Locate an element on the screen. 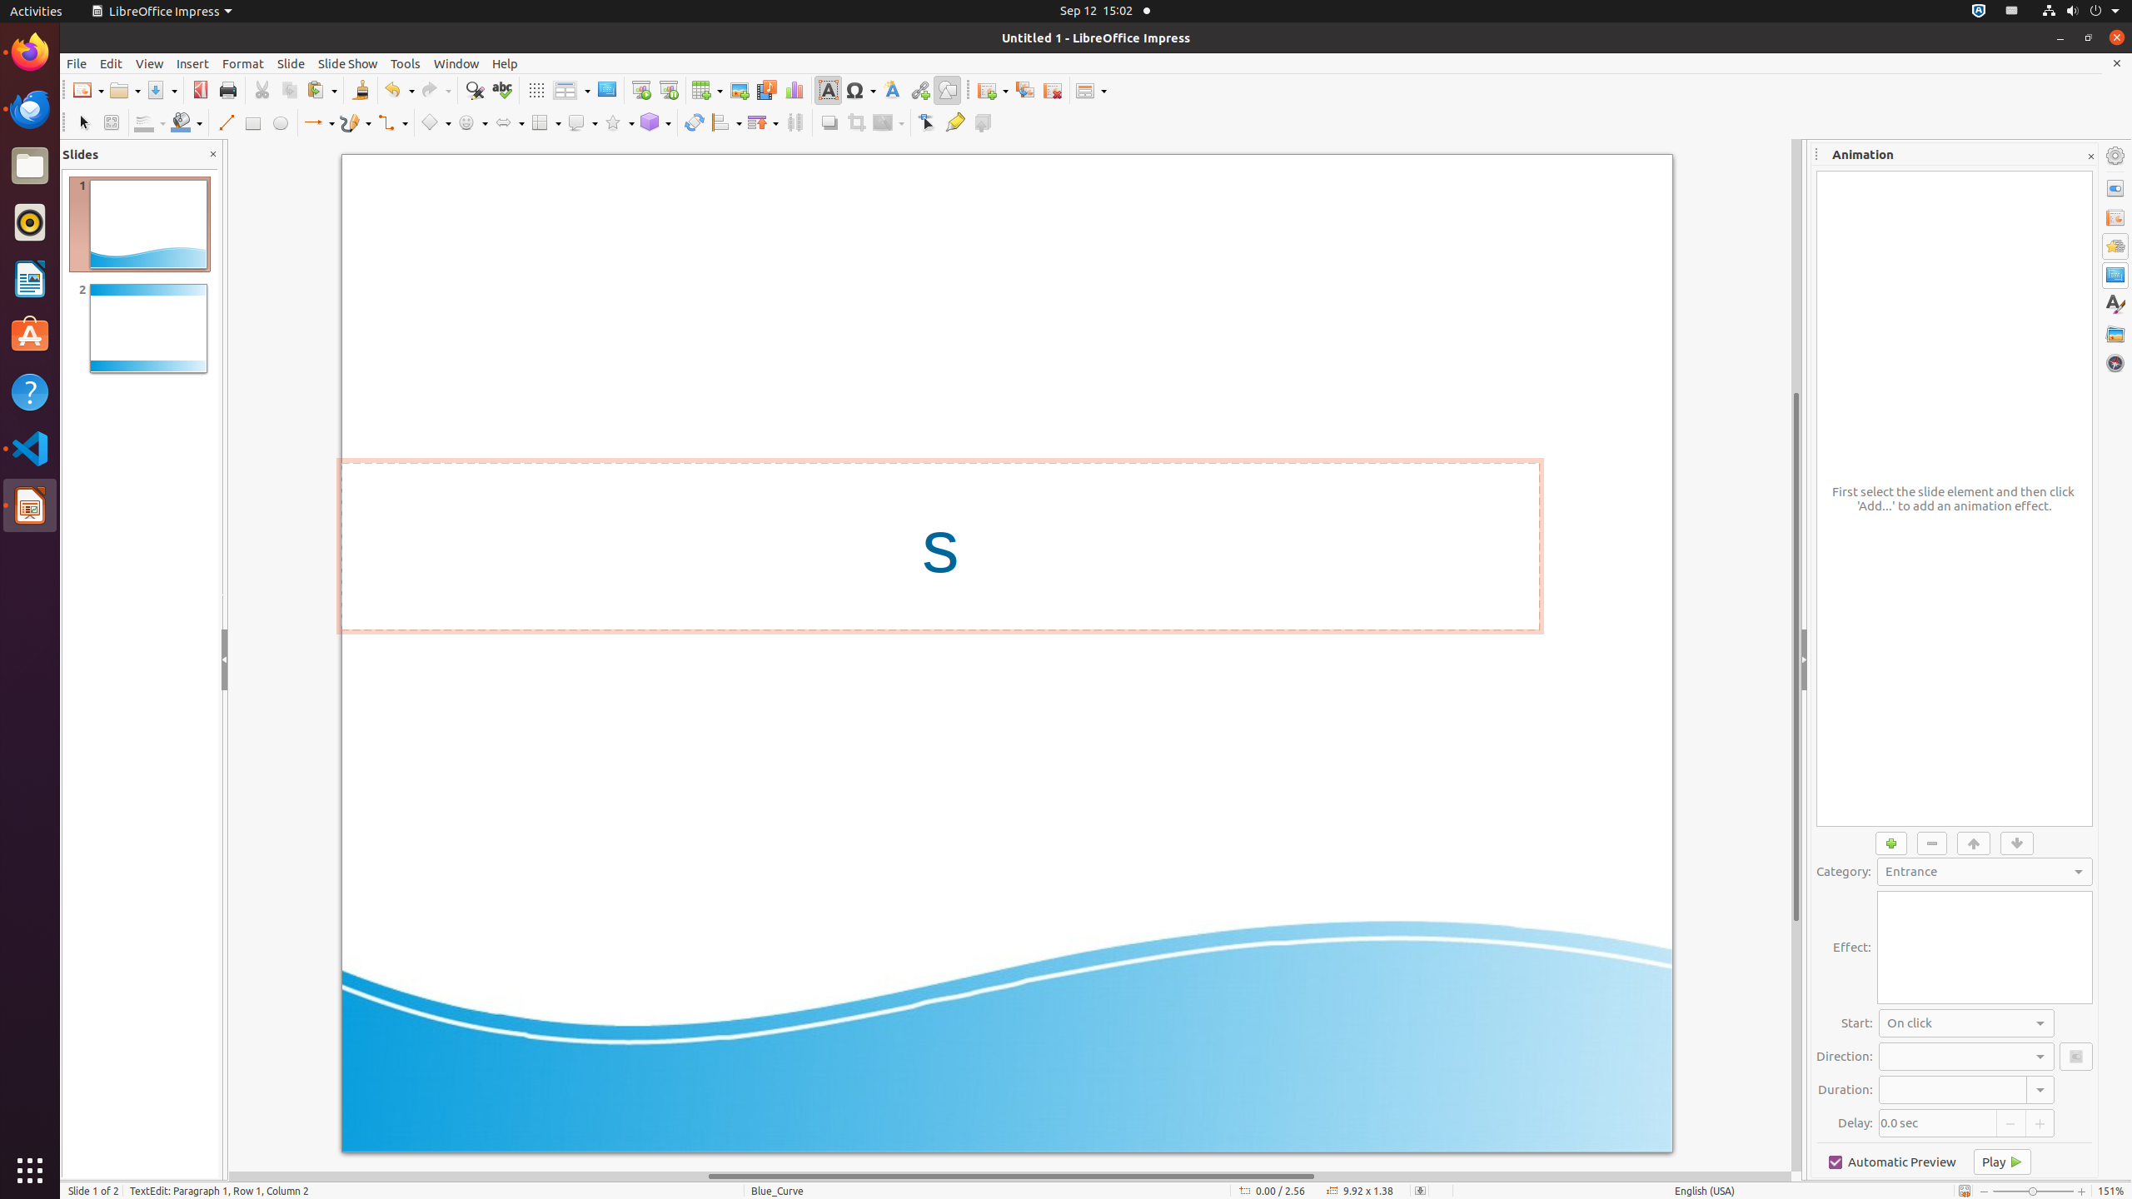  Basic Shapes is located at coordinates (436, 123).